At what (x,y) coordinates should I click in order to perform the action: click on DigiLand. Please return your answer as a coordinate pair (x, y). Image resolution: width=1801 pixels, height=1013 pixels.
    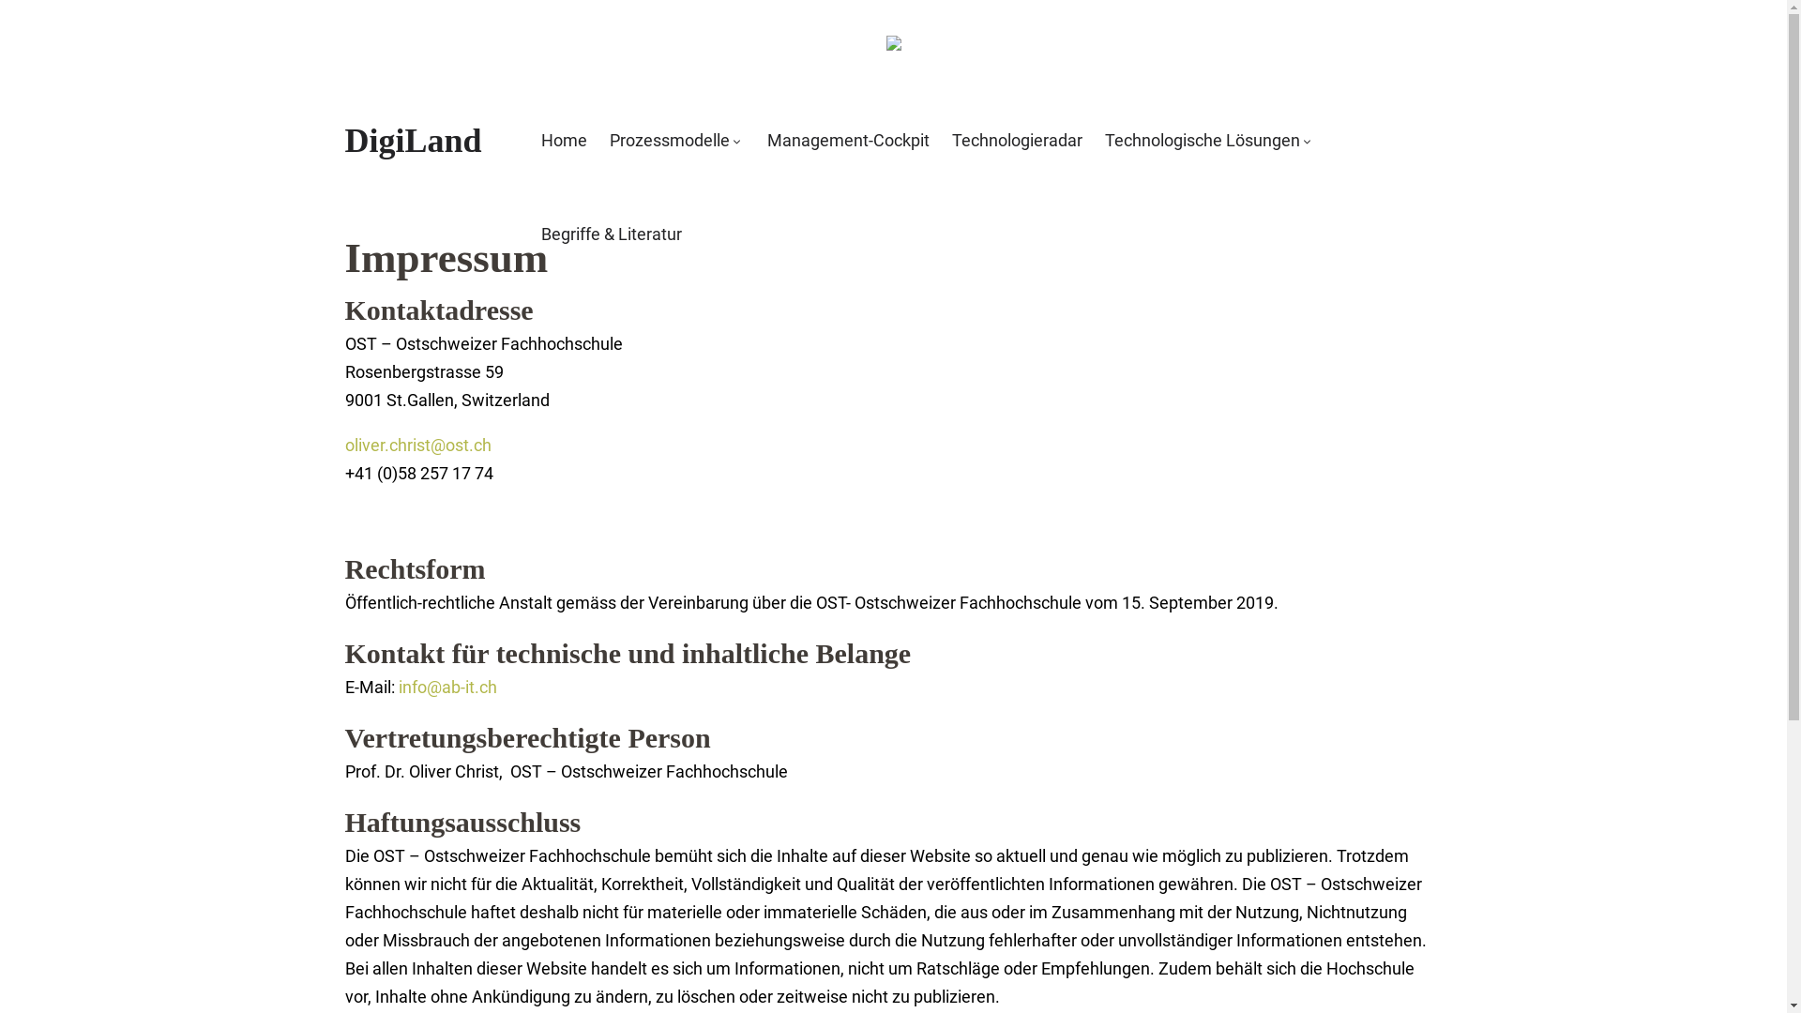
    Looking at the image, I should click on (414, 141).